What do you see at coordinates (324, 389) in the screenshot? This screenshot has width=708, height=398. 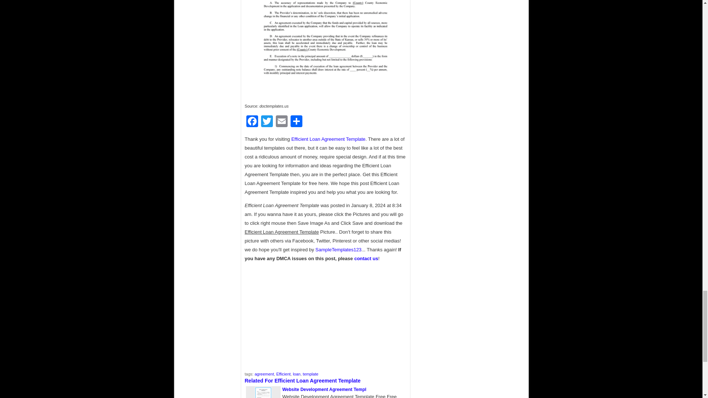 I see `Website Development Agreement Templ` at bounding box center [324, 389].